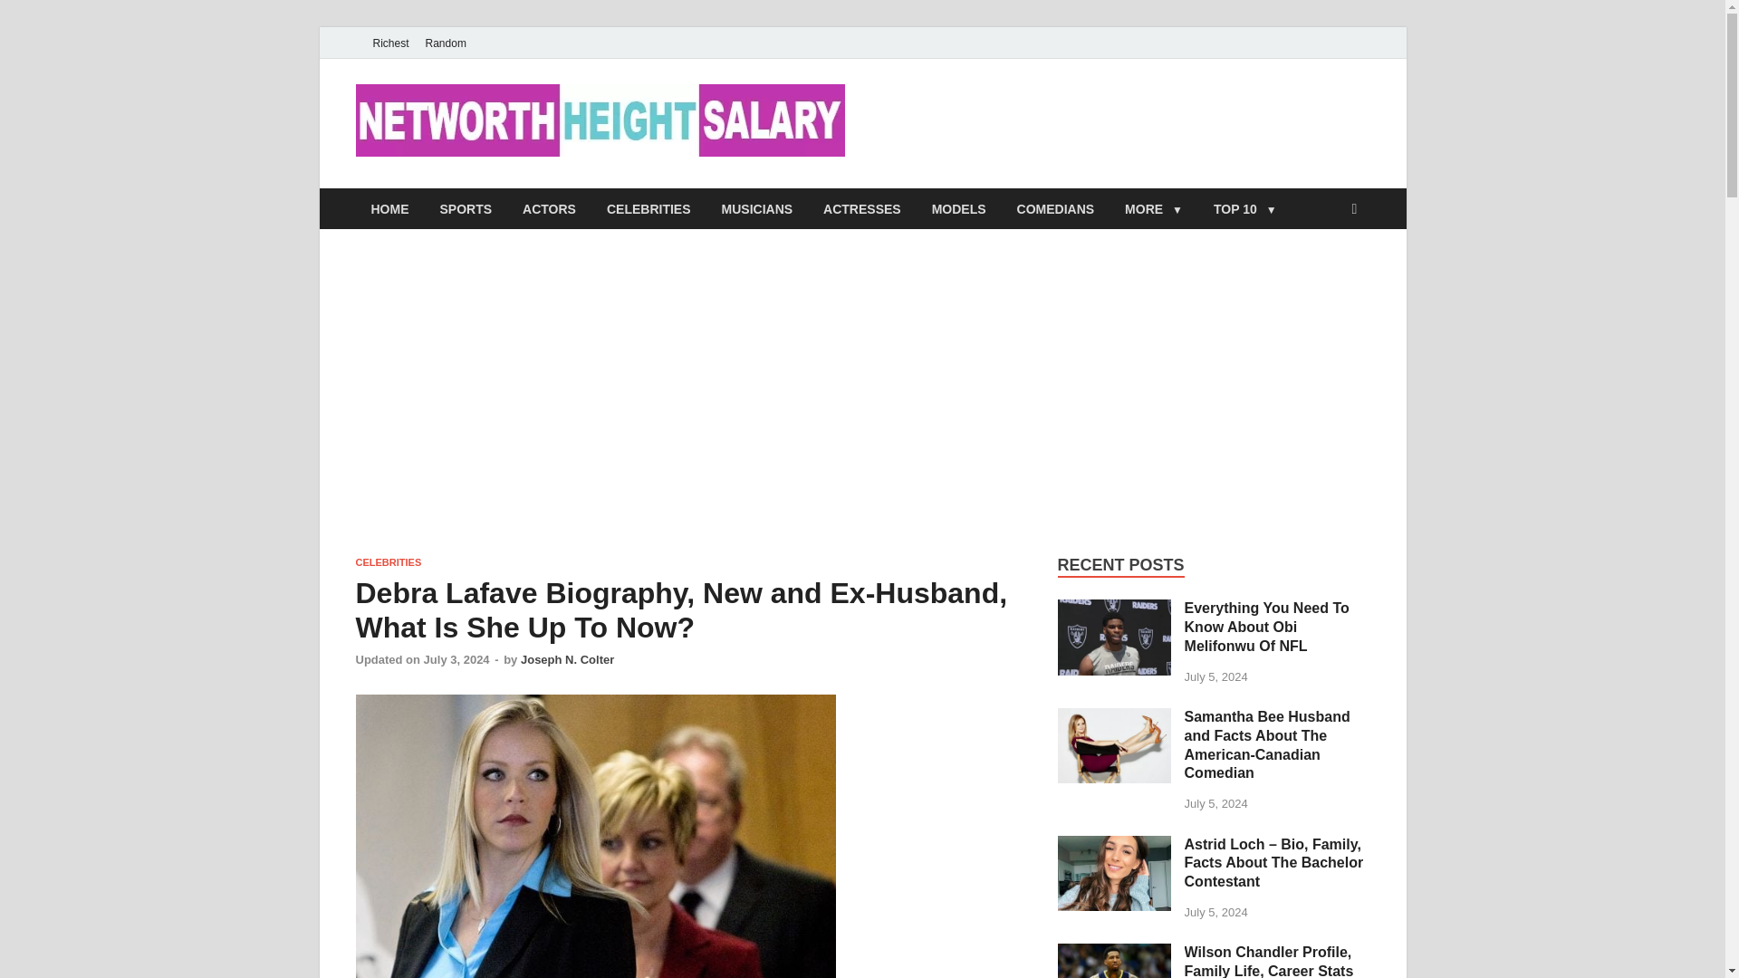 This screenshot has width=1739, height=978. Describe the element at coordinates (446, 43) in the screenshot. I see `Random` at that location.